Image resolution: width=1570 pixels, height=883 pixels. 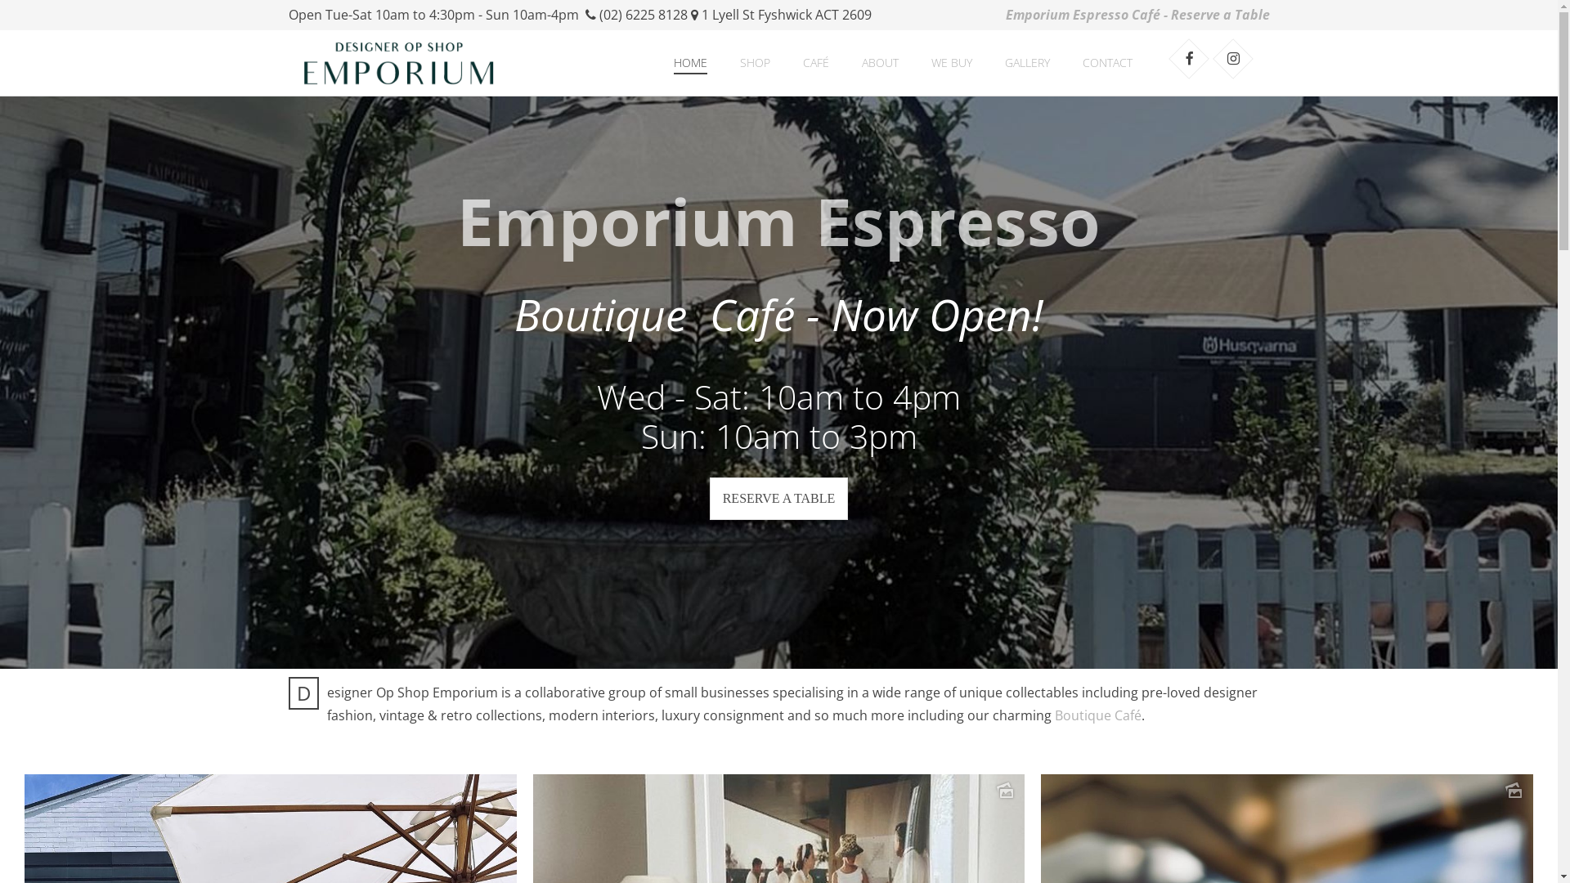 What do you see at coordinates (690, 63) in the screenshot?
I see `HOME` at bounding box center [690, 63].